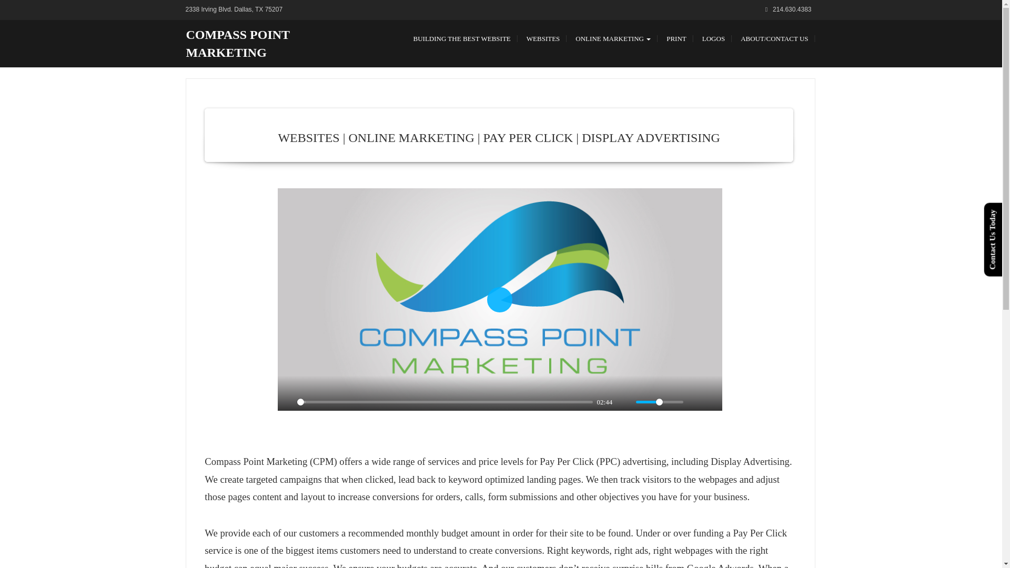 This screenshot has width=1010, height=568. What do you see at coordinates (543, 39) in the screenshot?
I see `Websites` at bounding box center [543, 39].